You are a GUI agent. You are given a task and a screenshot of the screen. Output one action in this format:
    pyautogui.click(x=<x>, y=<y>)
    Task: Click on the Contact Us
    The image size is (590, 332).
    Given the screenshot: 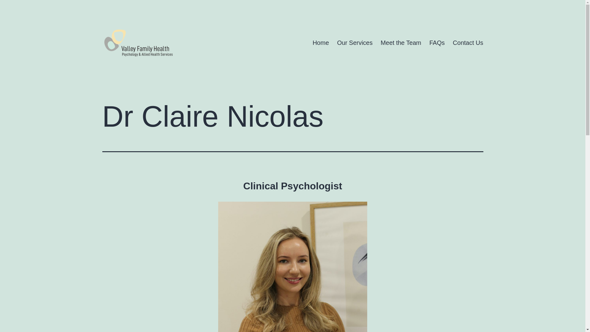 What is the action you would take?
    pyautogui.click(x=468, y=42)
    